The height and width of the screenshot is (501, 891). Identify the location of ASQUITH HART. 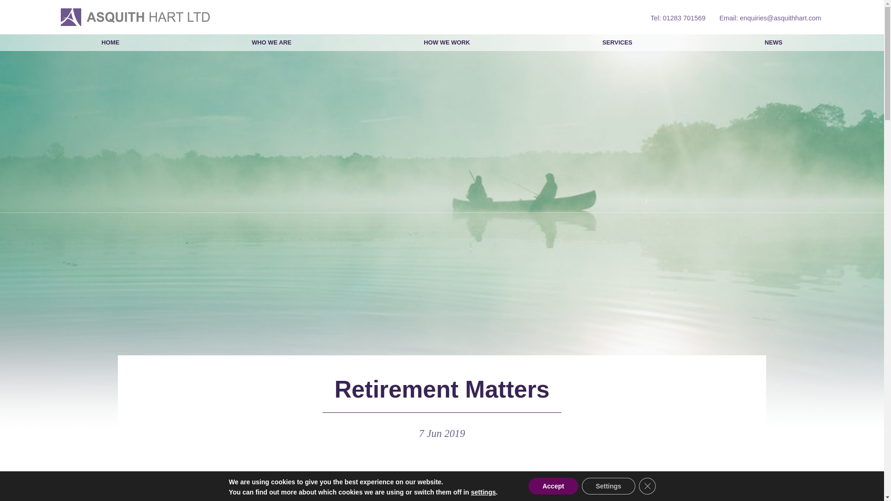
(135, 17).